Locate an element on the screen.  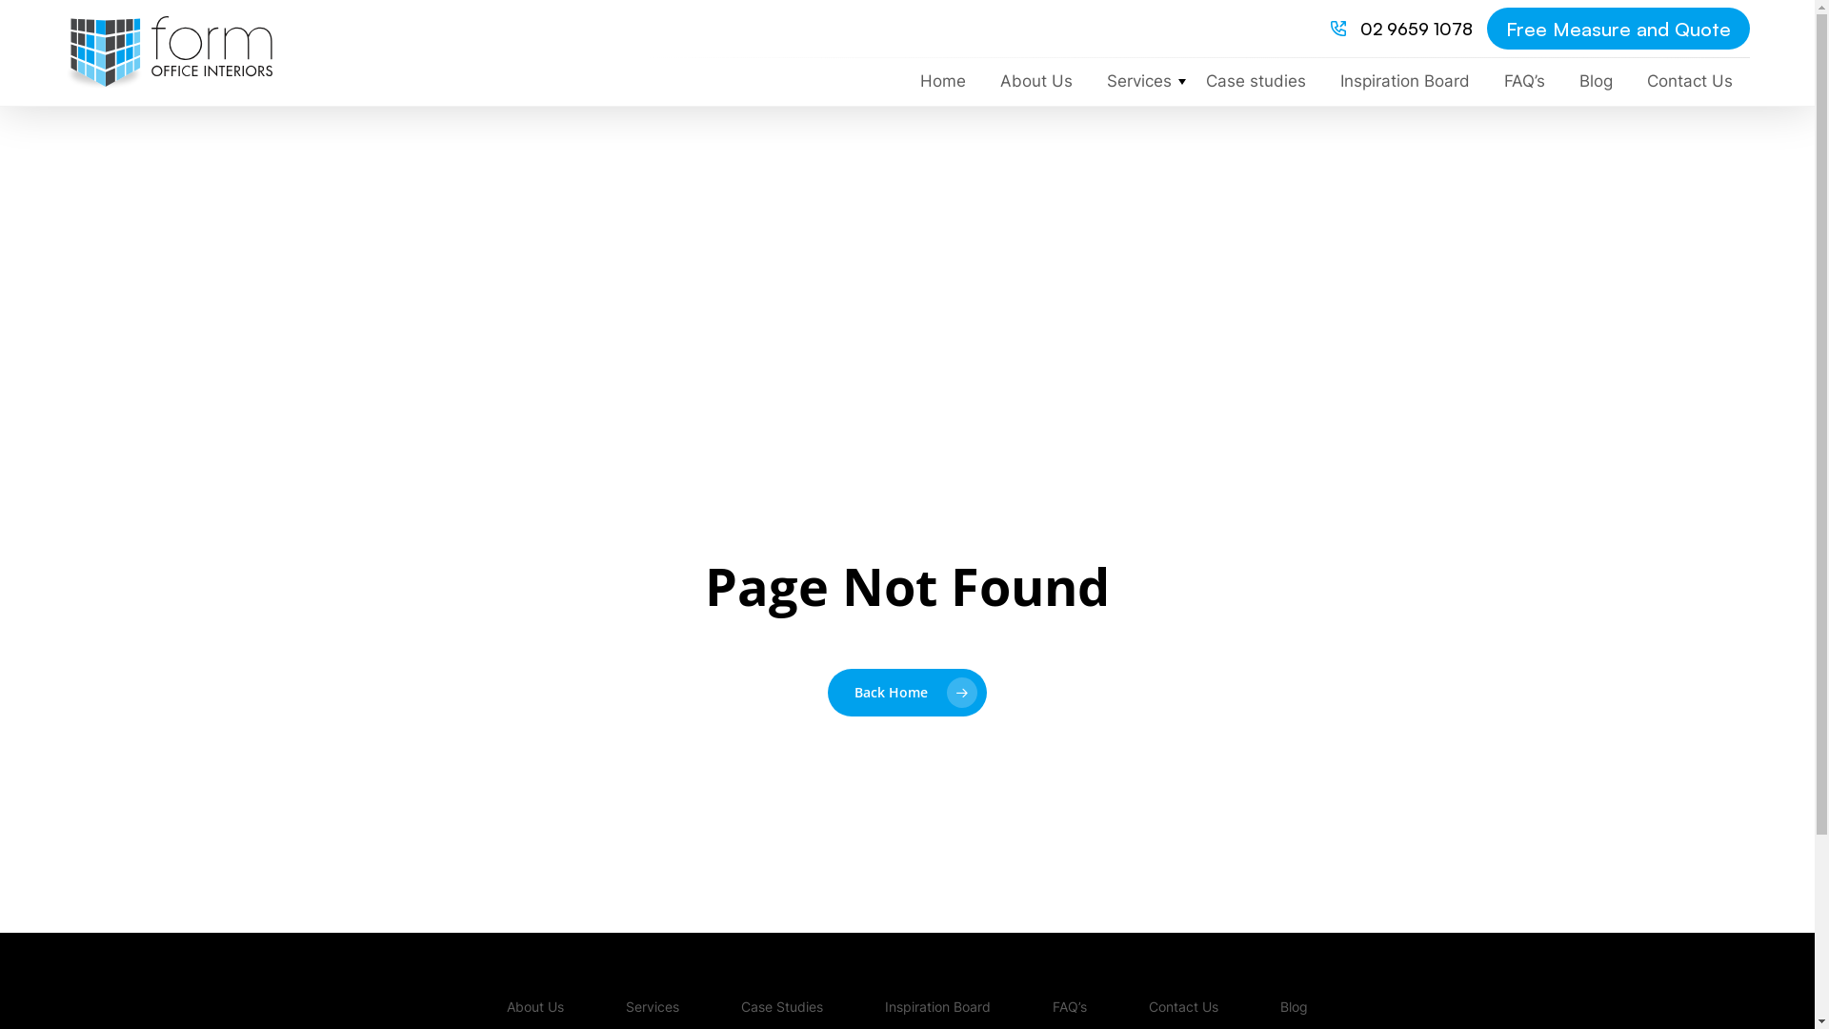
02 9659 1078 is located at coordinates (1417, 29).